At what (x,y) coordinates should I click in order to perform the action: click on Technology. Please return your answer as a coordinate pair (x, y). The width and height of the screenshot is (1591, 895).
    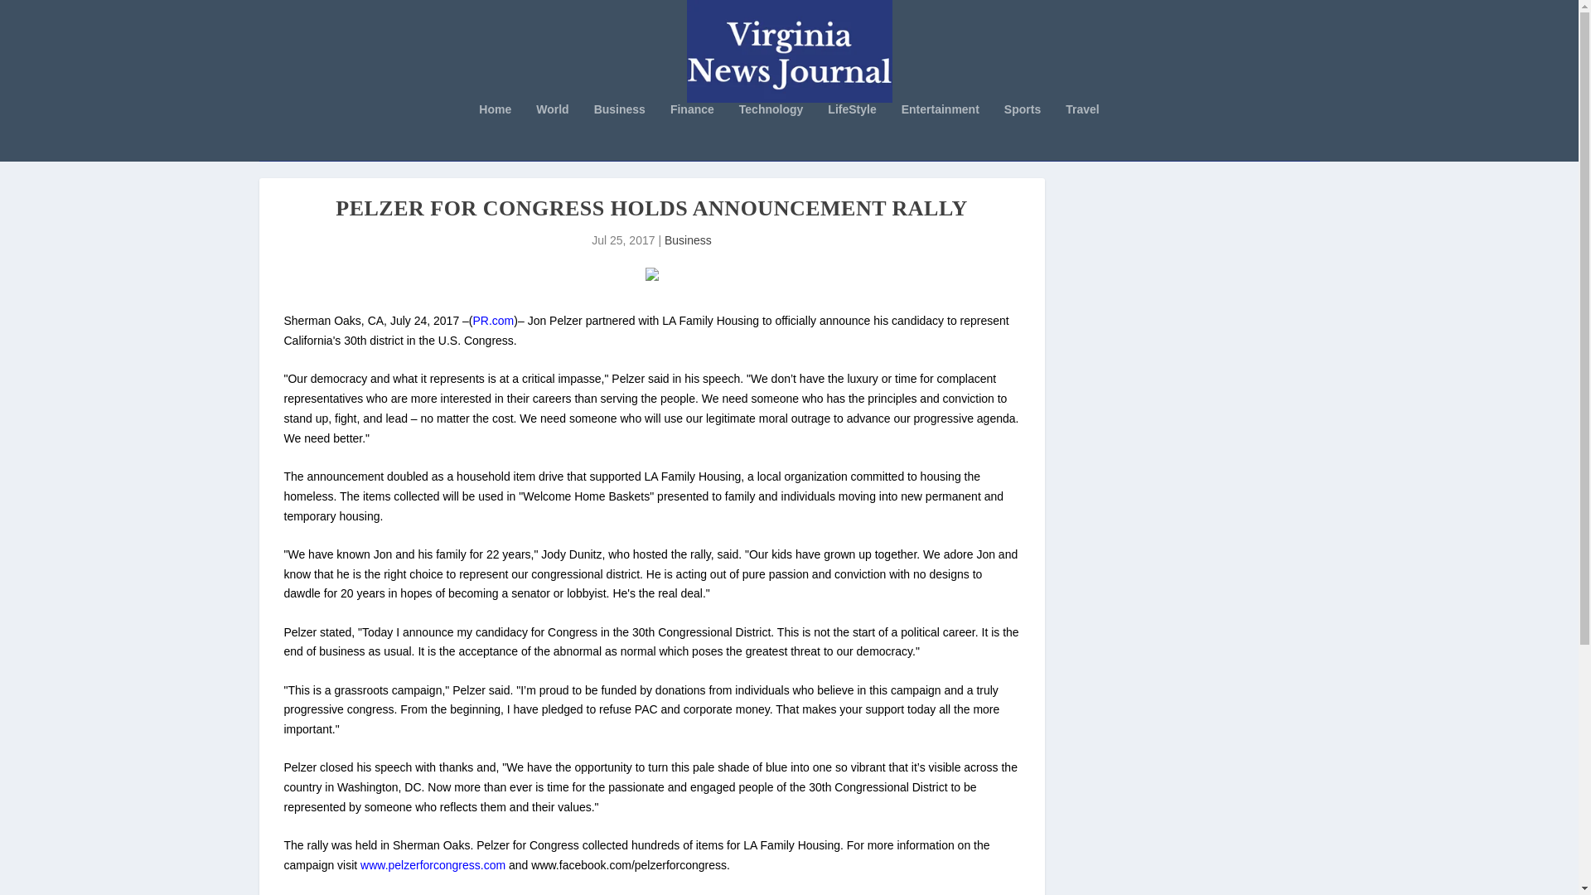
    Looking at the image, I should click on (771, 132).